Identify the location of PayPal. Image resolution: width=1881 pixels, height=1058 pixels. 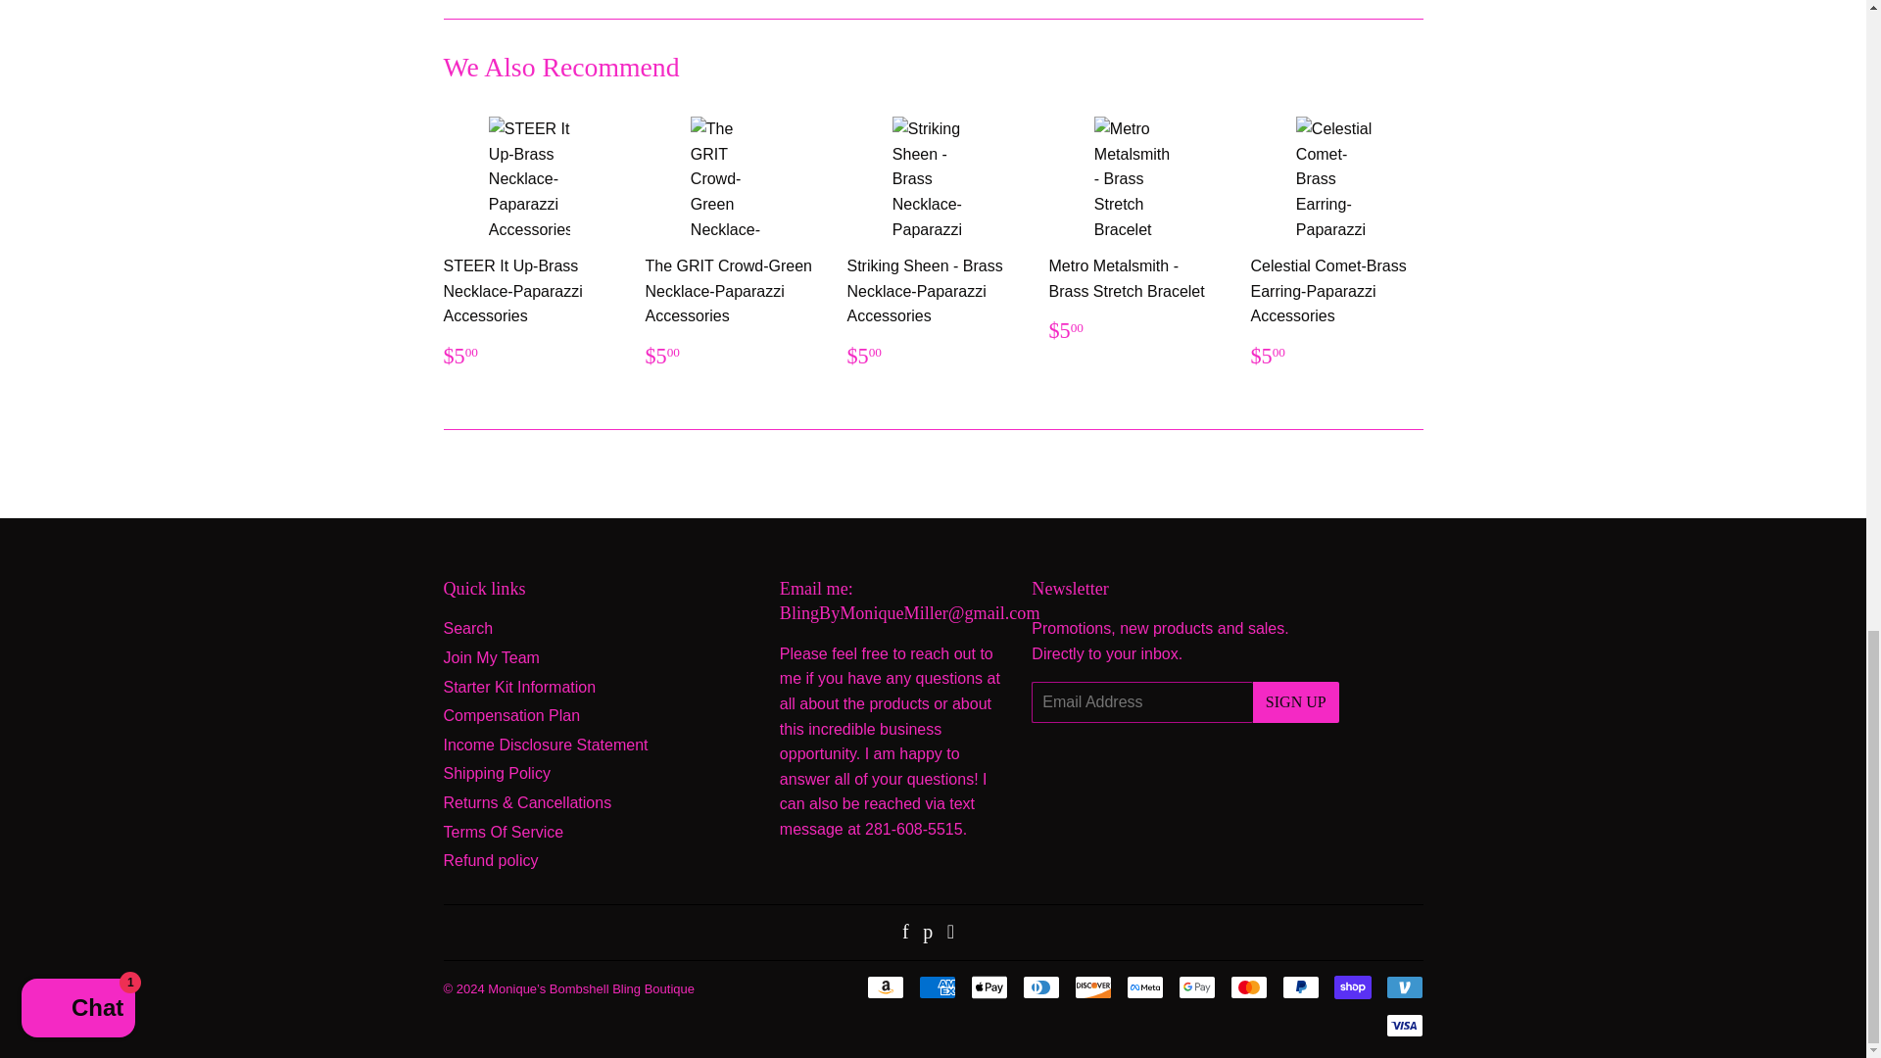
(1299, 986).